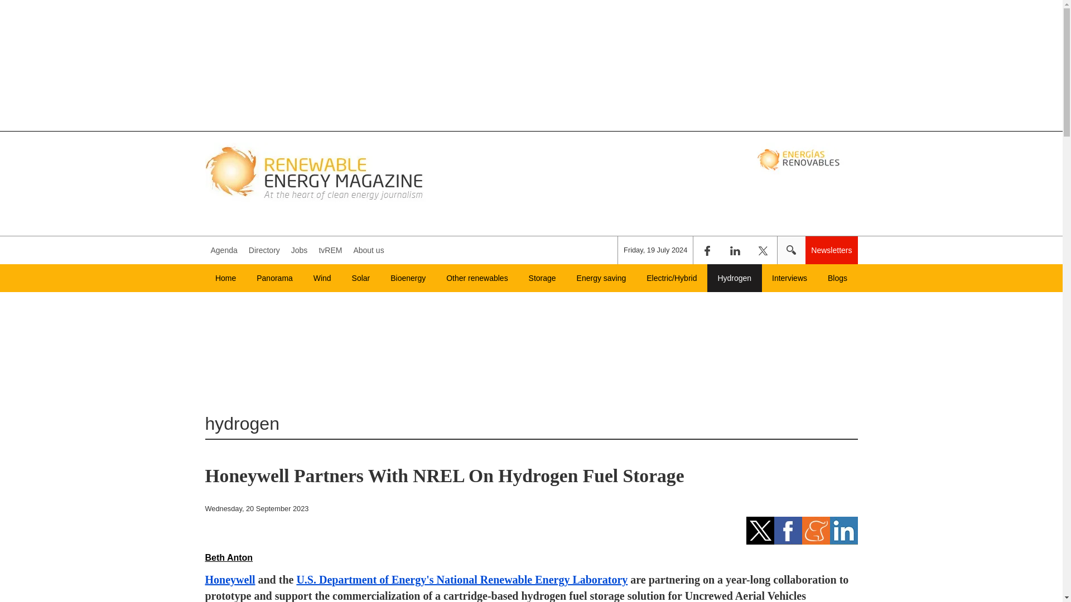 This screenshot has height=602, width=1071. What do you see at coordinates (734, 278) in the screenshot?
I see `Hydrogen` at bounding box center [734, 278].